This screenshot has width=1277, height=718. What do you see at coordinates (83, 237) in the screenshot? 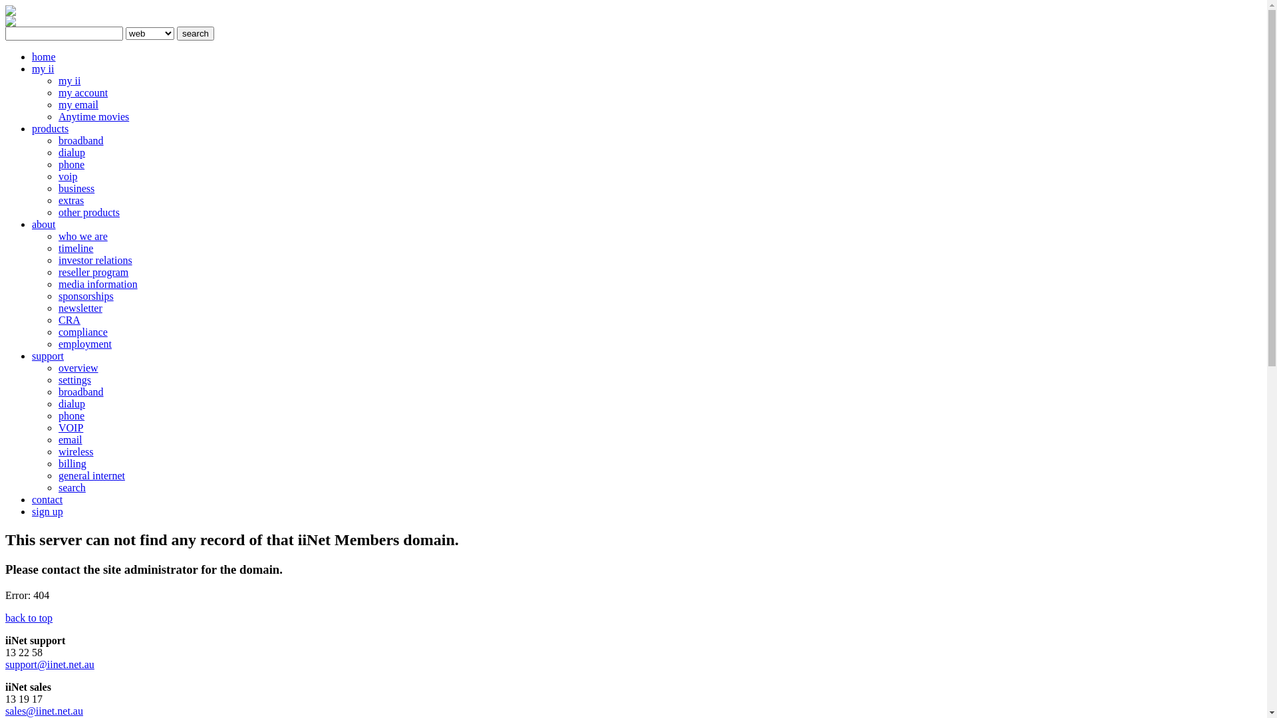
I see `who we are` at bounding box center [83, 237].